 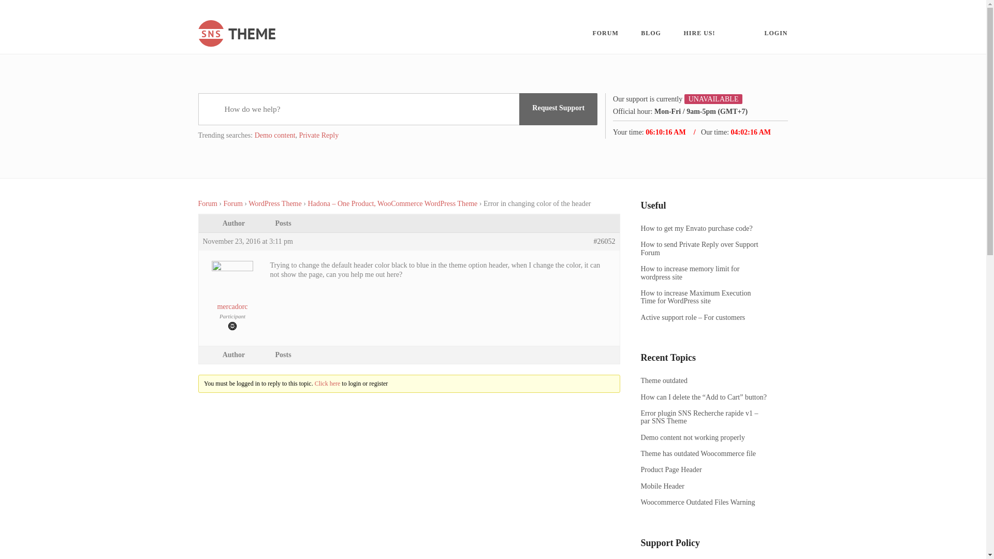 I want to click on demo content not working properly, so click(x=704, y=438).